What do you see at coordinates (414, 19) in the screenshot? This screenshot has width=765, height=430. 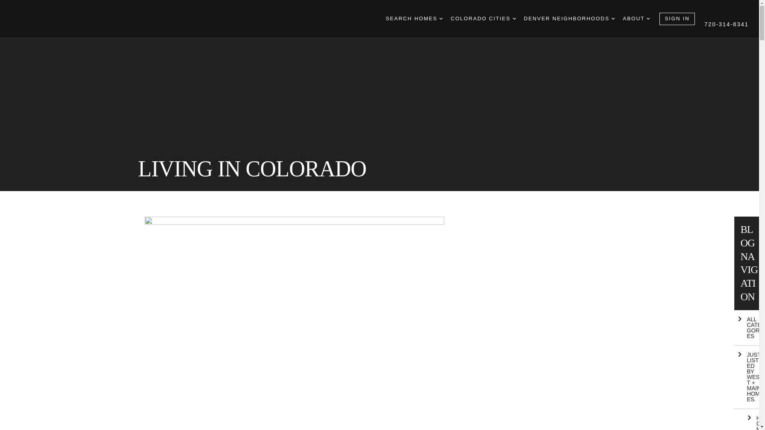 I see `SEARCH HOMES DROPDOWN ARROW` at bounding box center [414, 19].